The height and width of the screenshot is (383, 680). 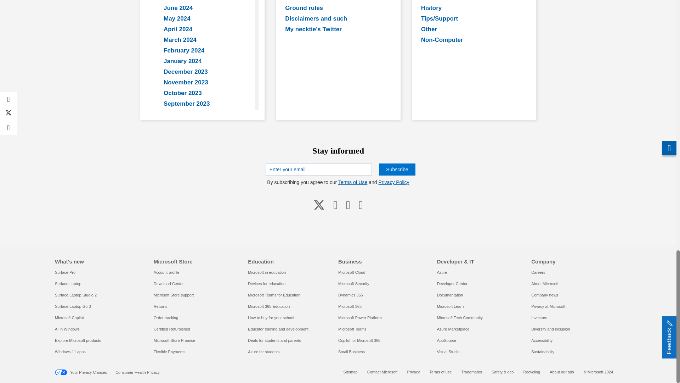 What do you see at coordinates (361, 205) in the screenshot?
I see `RSS Feed` at bounding box center [361, 205].